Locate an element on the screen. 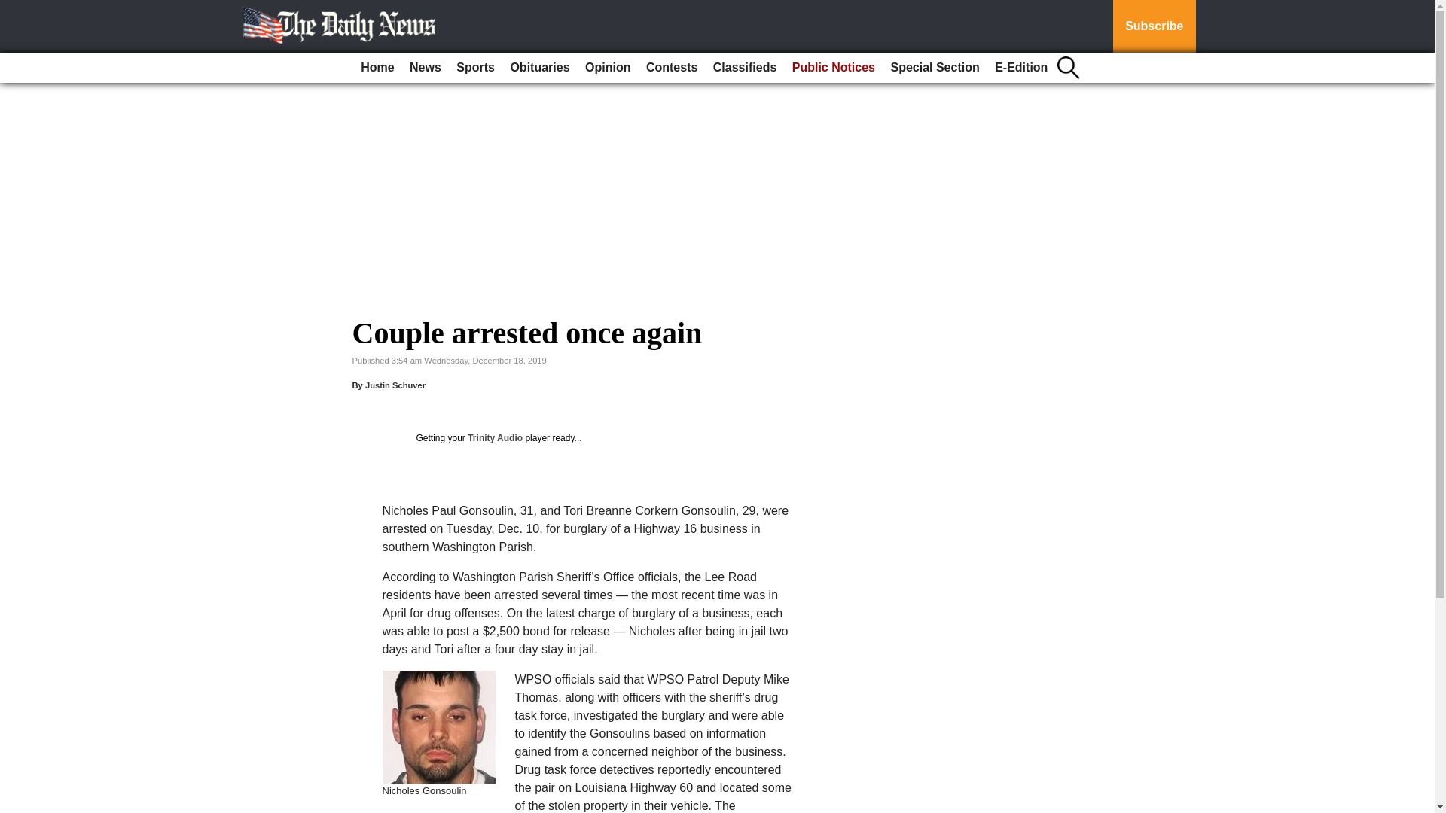 The image size is (1446, 813). E-Edition is located at coordinates (1021, 68).